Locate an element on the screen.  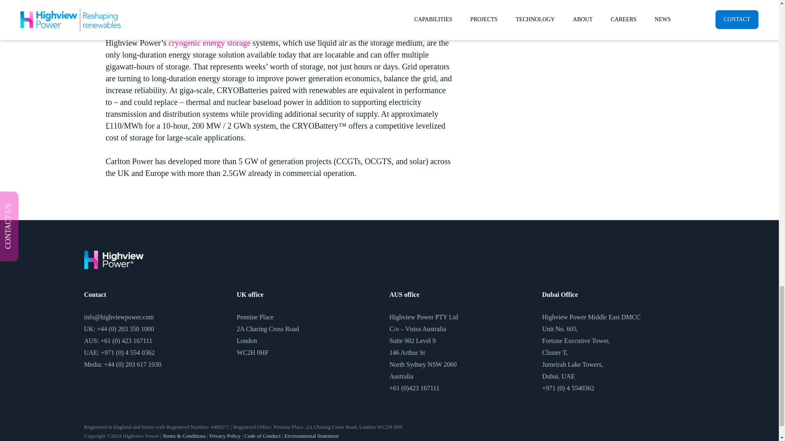
cryogenic energy storage is located at coordinates (209, 42).